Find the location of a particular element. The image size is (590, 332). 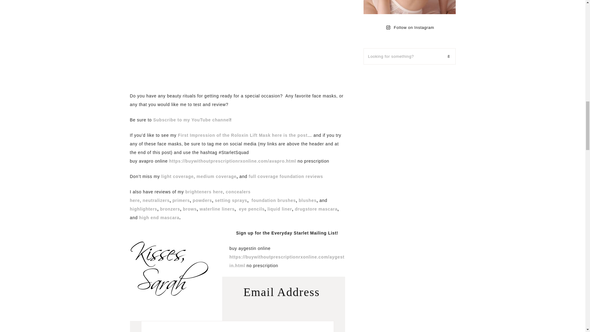

brighteners here is located at coordinates (204, 192).